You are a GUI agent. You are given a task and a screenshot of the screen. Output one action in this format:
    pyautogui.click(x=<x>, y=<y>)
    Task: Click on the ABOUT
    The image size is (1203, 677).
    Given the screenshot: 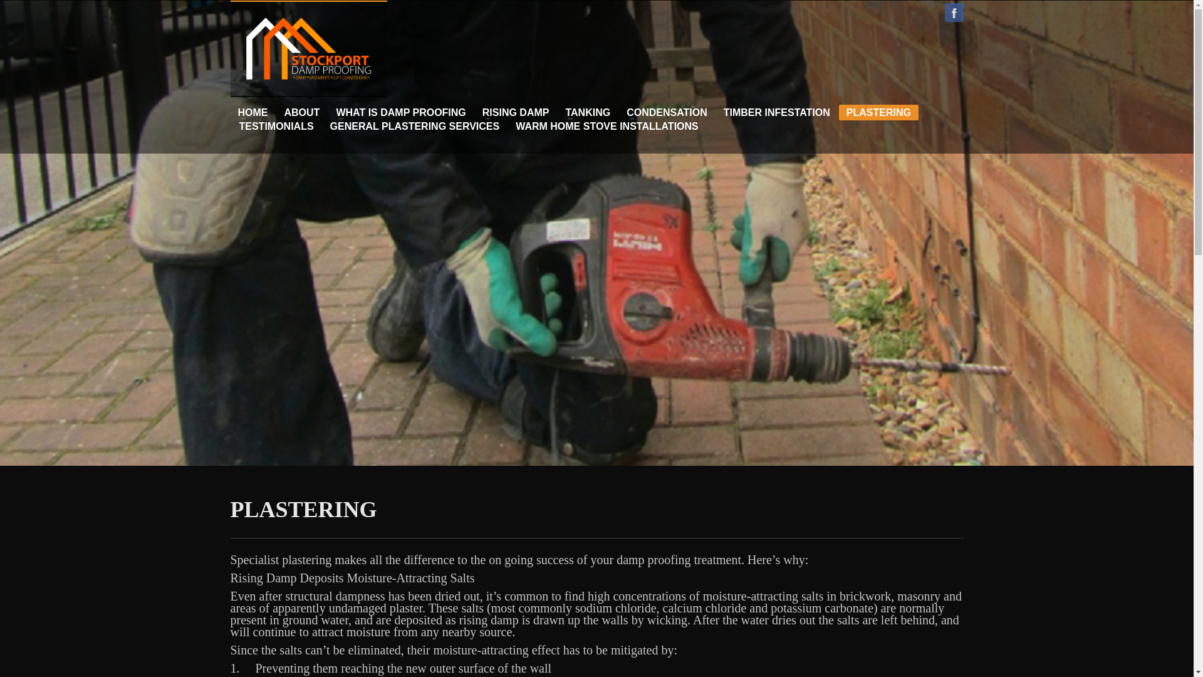 What is the action you would take?
    pyautogui.click(x=302, y=112)
    